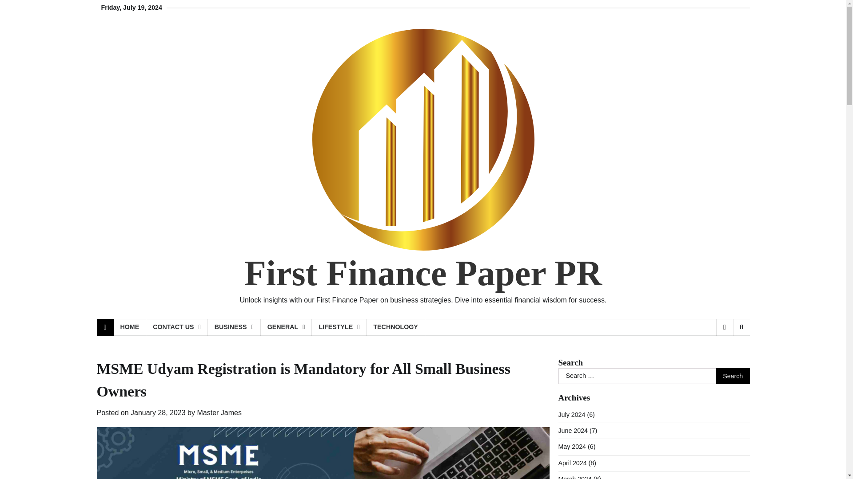 The height and width of the screenshot is (479, 853). What do you see at coordinates (733, 376) in the screenshot?
I see `Search` at bounding box center [733, 376].